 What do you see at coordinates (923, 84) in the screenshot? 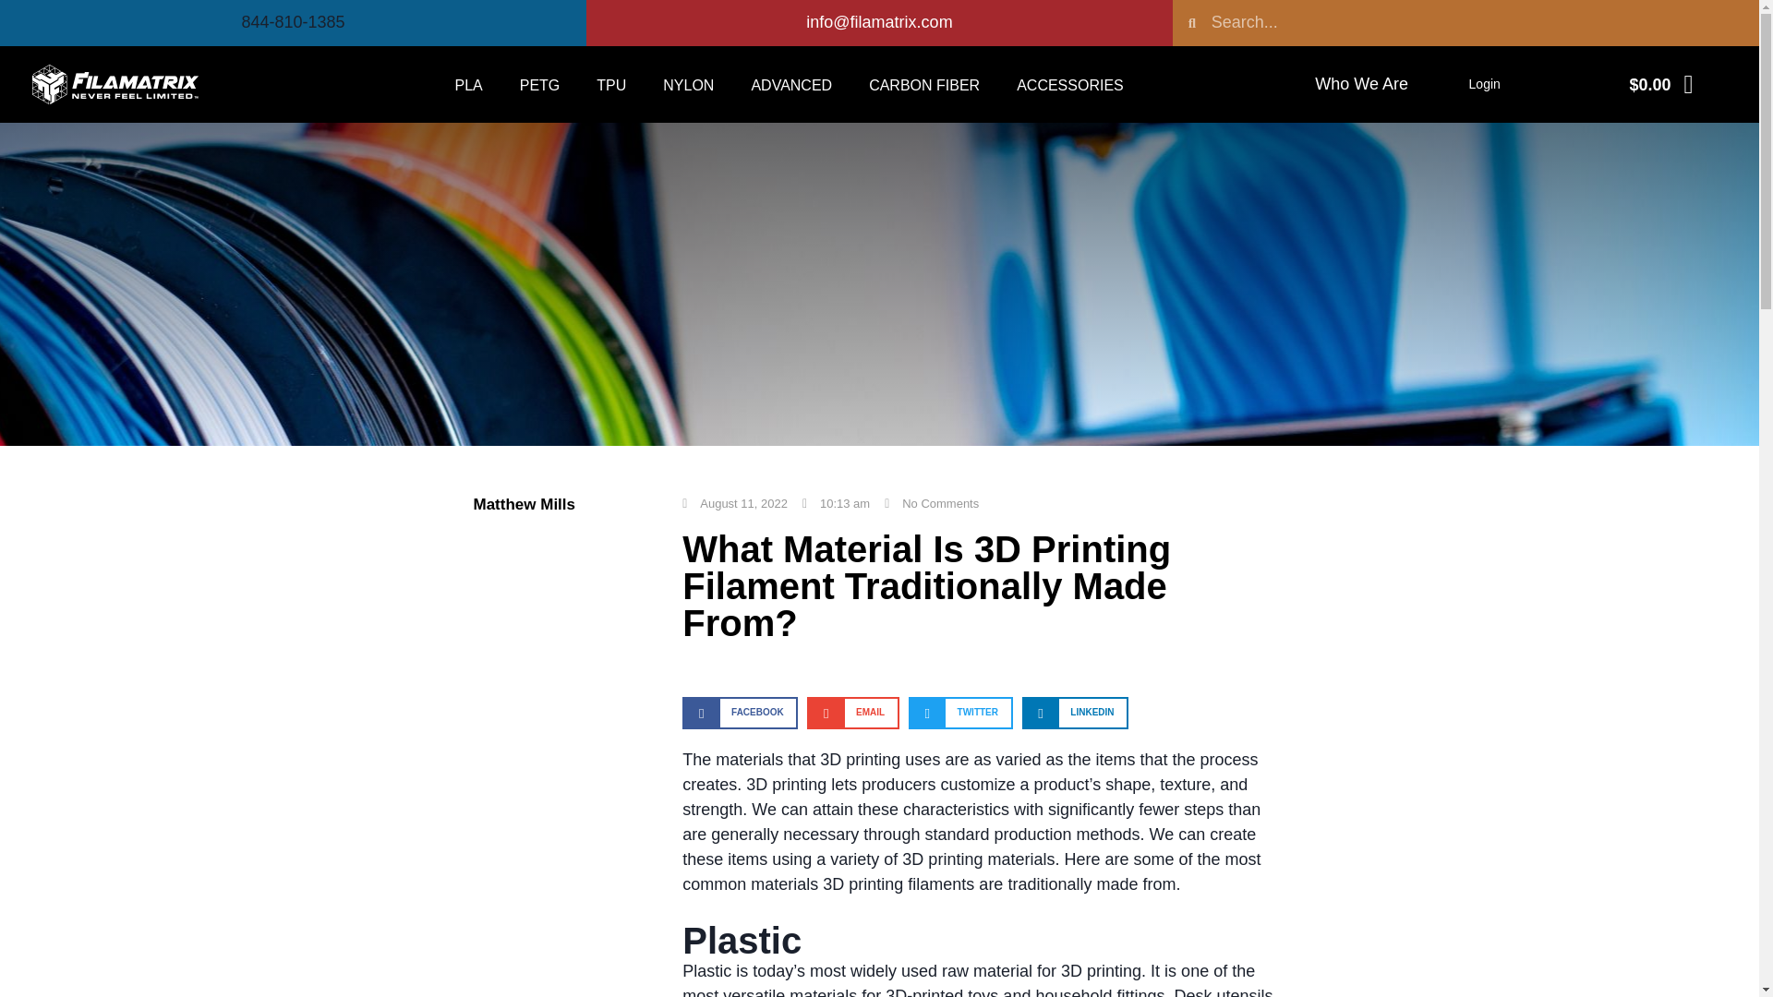
I see `CARBON FIBER` at bounding box center [923, 84].